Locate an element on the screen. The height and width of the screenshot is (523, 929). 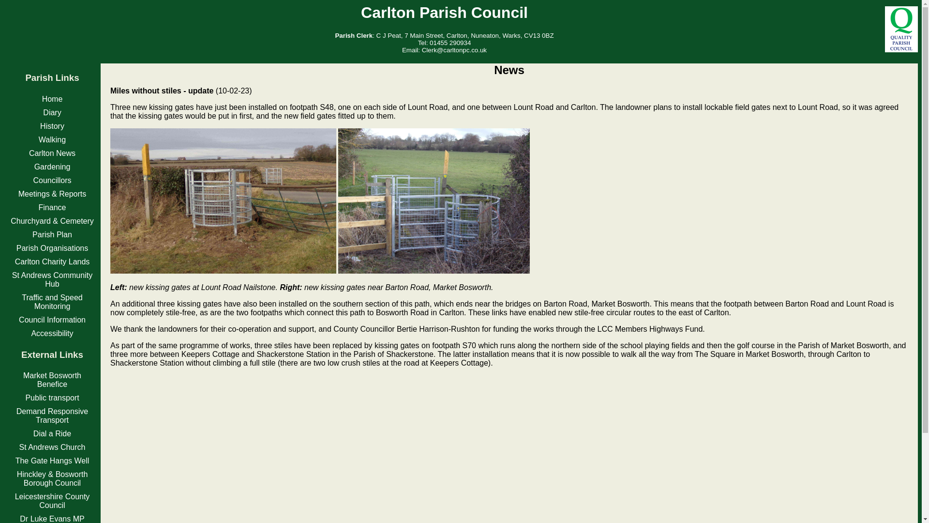
Traffic and Speed Monitoring is located at coordinates (52, 302).